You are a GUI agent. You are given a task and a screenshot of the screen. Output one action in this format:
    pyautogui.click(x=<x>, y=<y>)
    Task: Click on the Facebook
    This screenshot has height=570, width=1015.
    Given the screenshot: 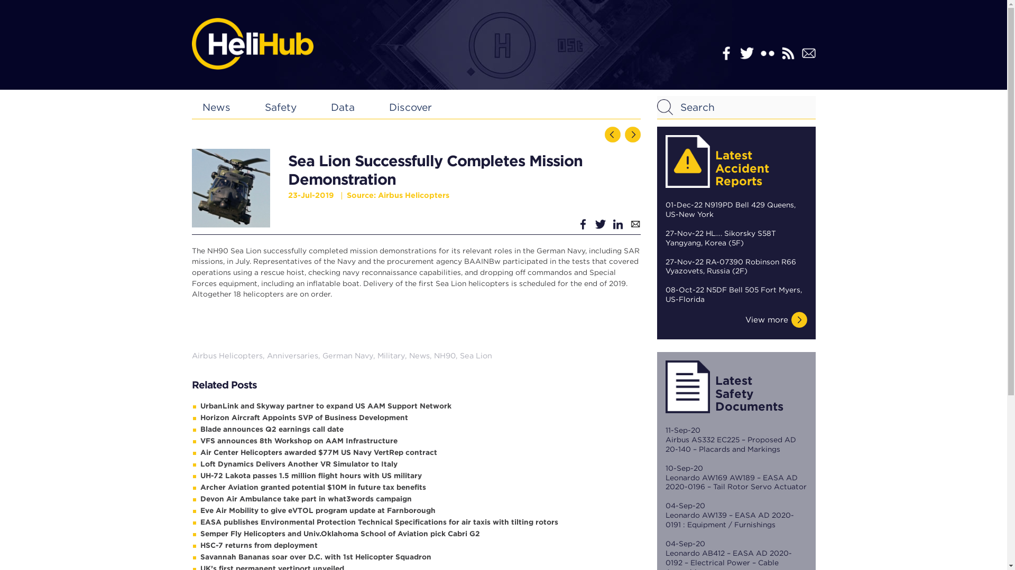 What is the action you would take?
    pyautogui.click(x=725, y=53)
    